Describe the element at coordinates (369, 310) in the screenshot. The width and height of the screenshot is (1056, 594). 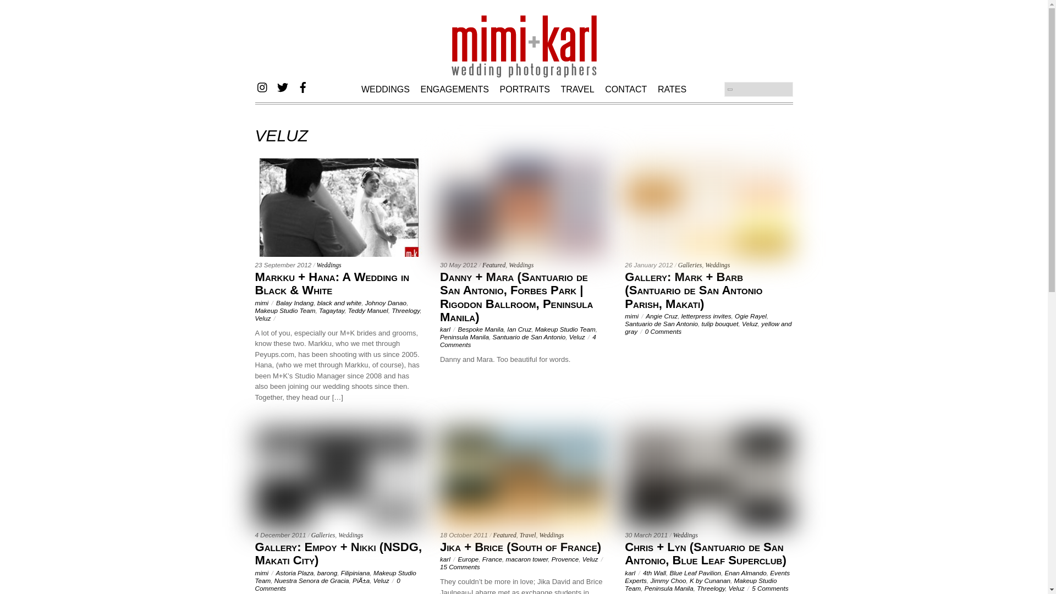
I see `Teddy Manuel` at that location.